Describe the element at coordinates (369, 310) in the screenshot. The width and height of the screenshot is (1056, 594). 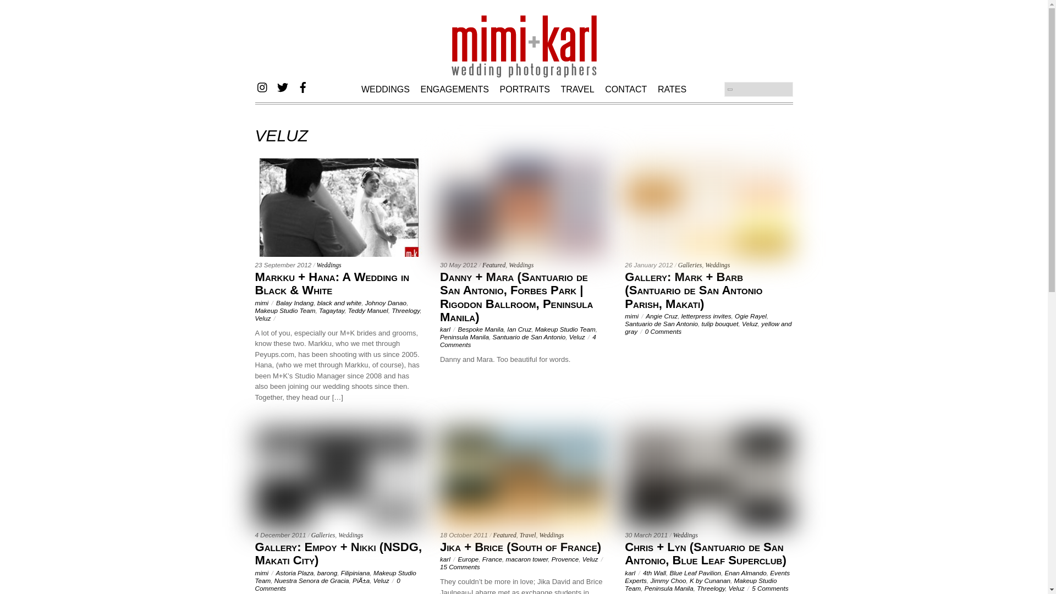
I see `Teddy Manuel` at that location.